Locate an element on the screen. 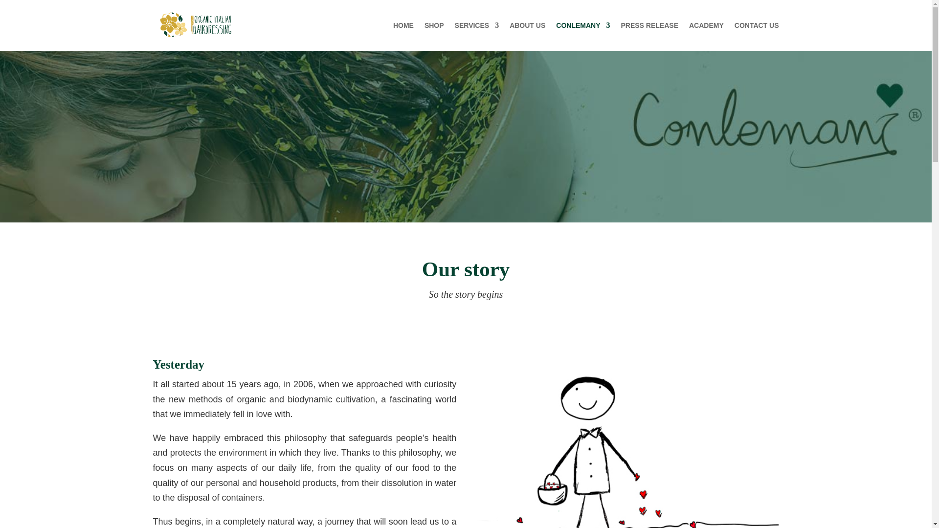 This screenshot has height=528, width=939. CONTACT US is located at coordinates (757, 36).